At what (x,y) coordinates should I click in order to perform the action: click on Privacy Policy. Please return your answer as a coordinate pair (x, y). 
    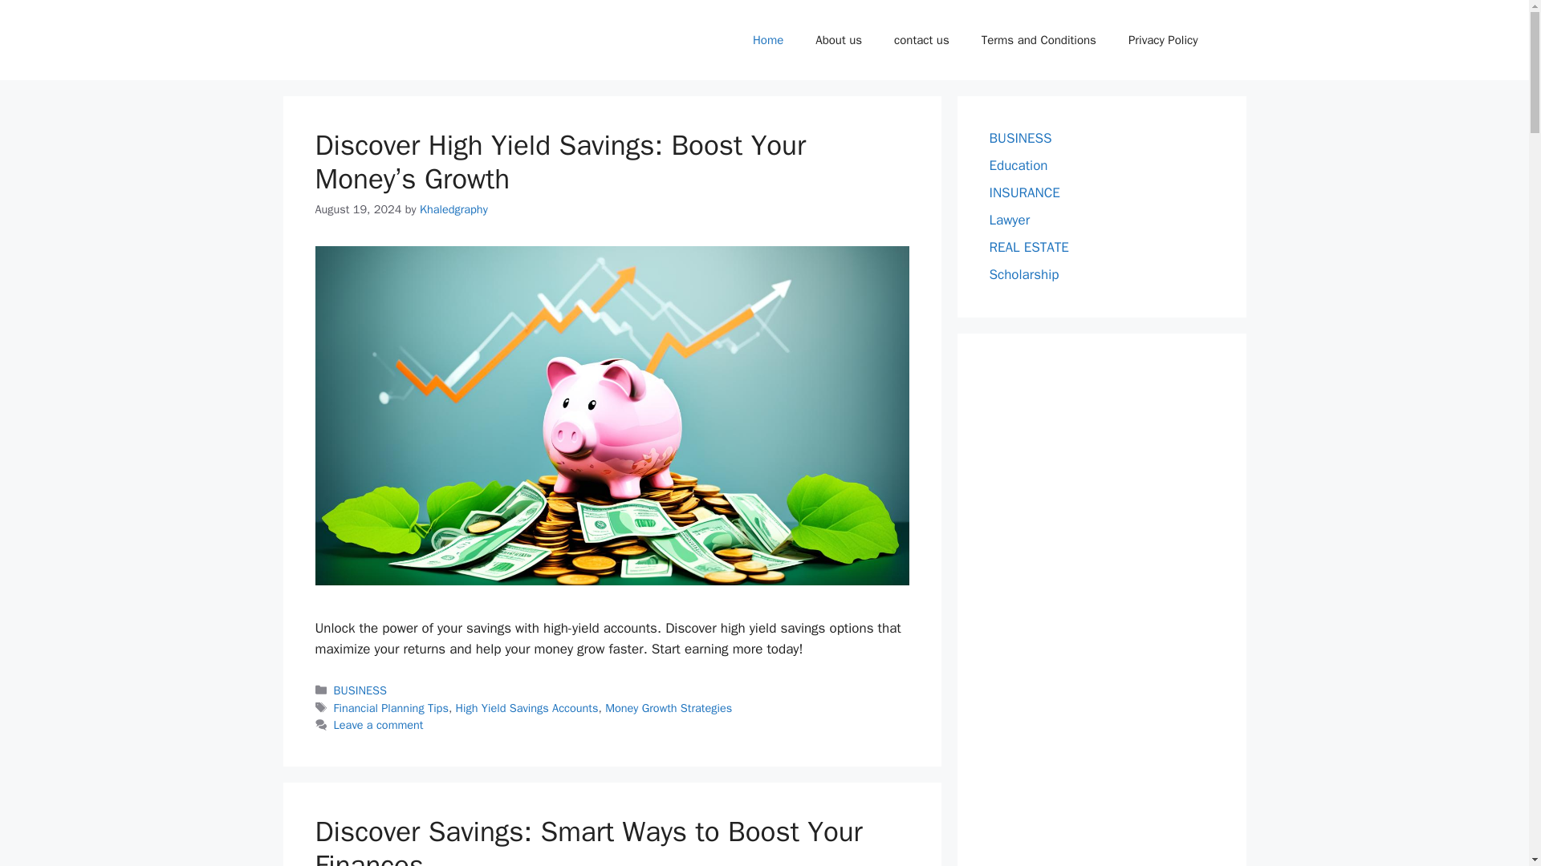
    Looking at the image, I should click on (1163, 40).